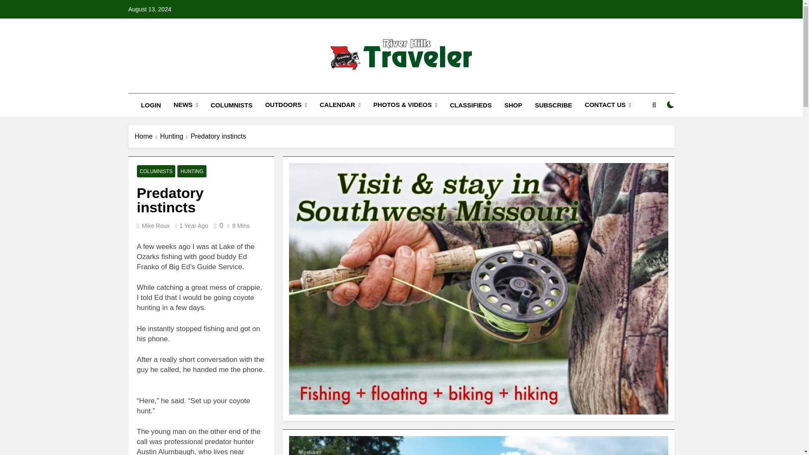 Image resolution: width=809 pixels, height=455 pixels. What do you see at coordinates (347, 85) in the screenshot?
I see `River Hills Traveler` at bounding box center [347, 85].